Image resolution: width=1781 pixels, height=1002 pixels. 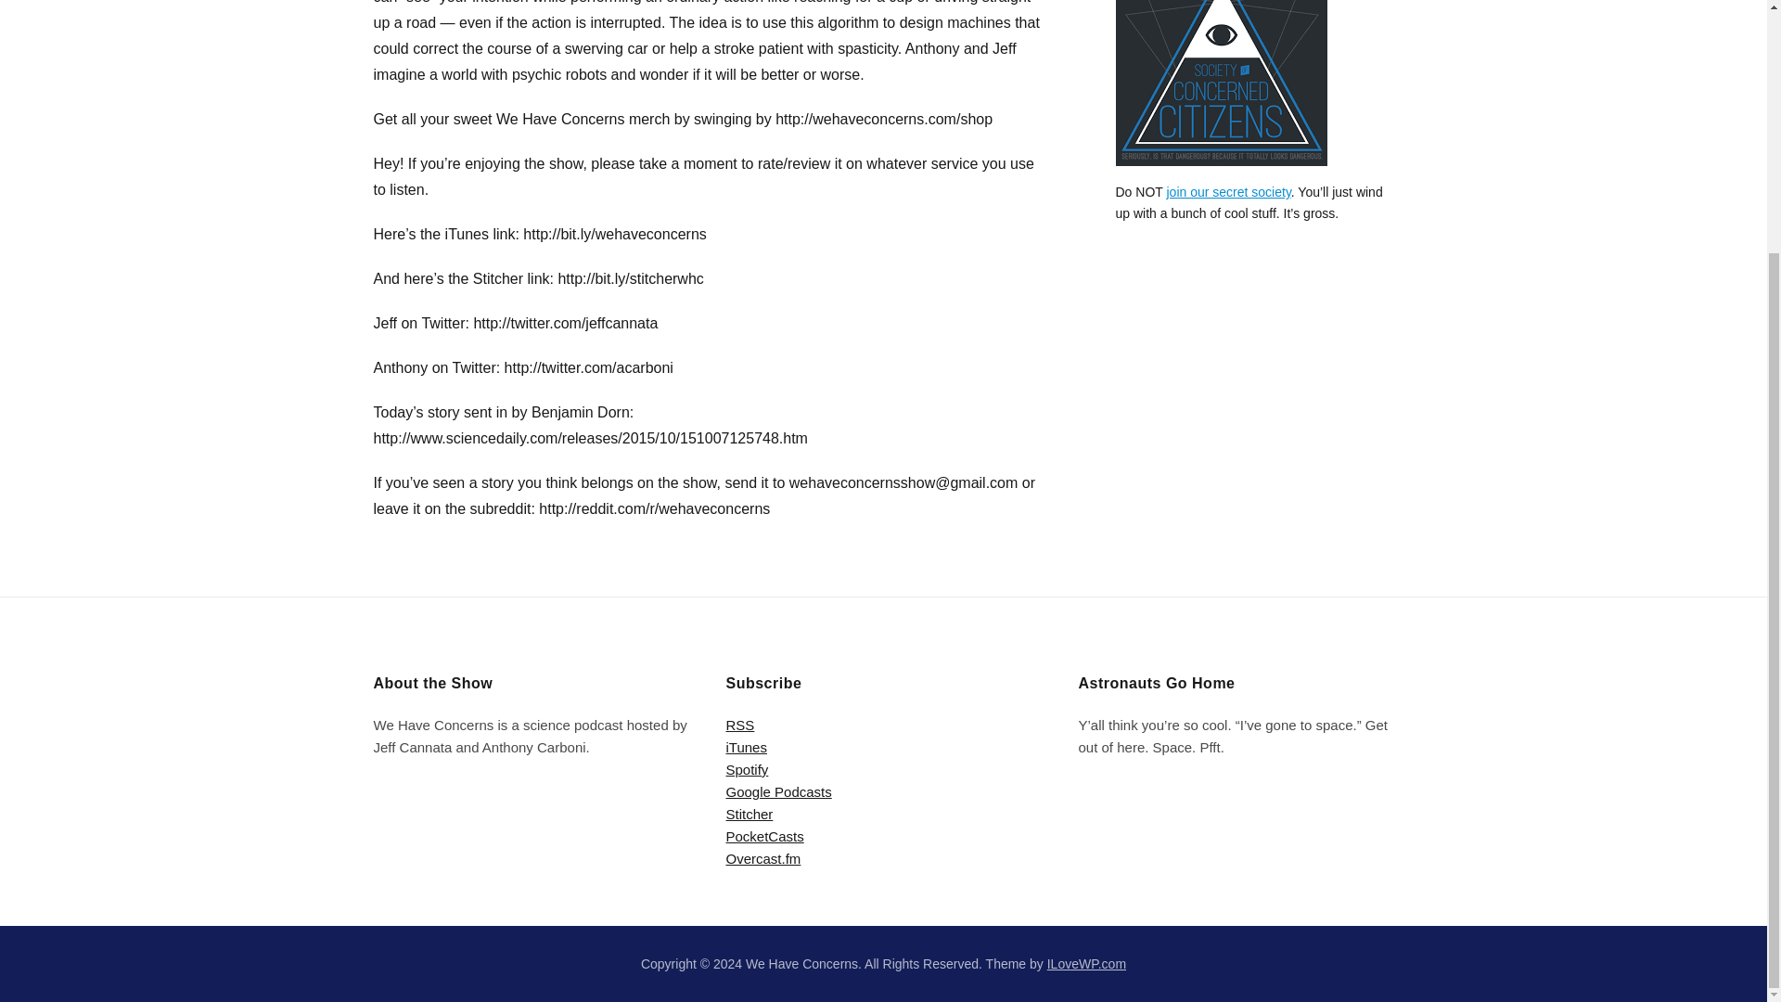 What do you see at coordinates (749, 814) in the screenshot?
I see `Stitcher` at bounding box center [749, 814].